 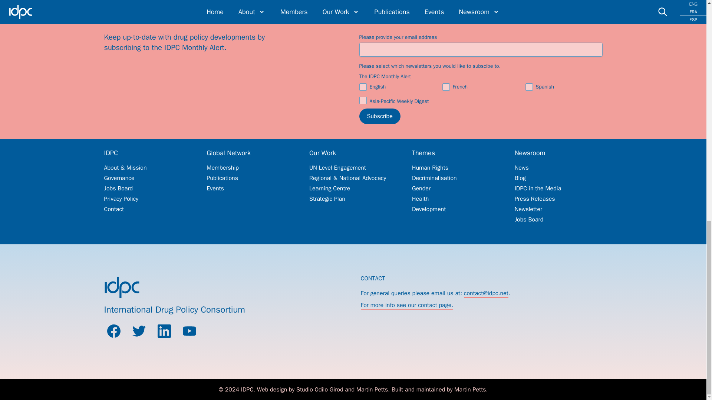 What do you see at coordinates (250, 188) in the screenshot?
I see `Events` at bounding box center [250, 188].